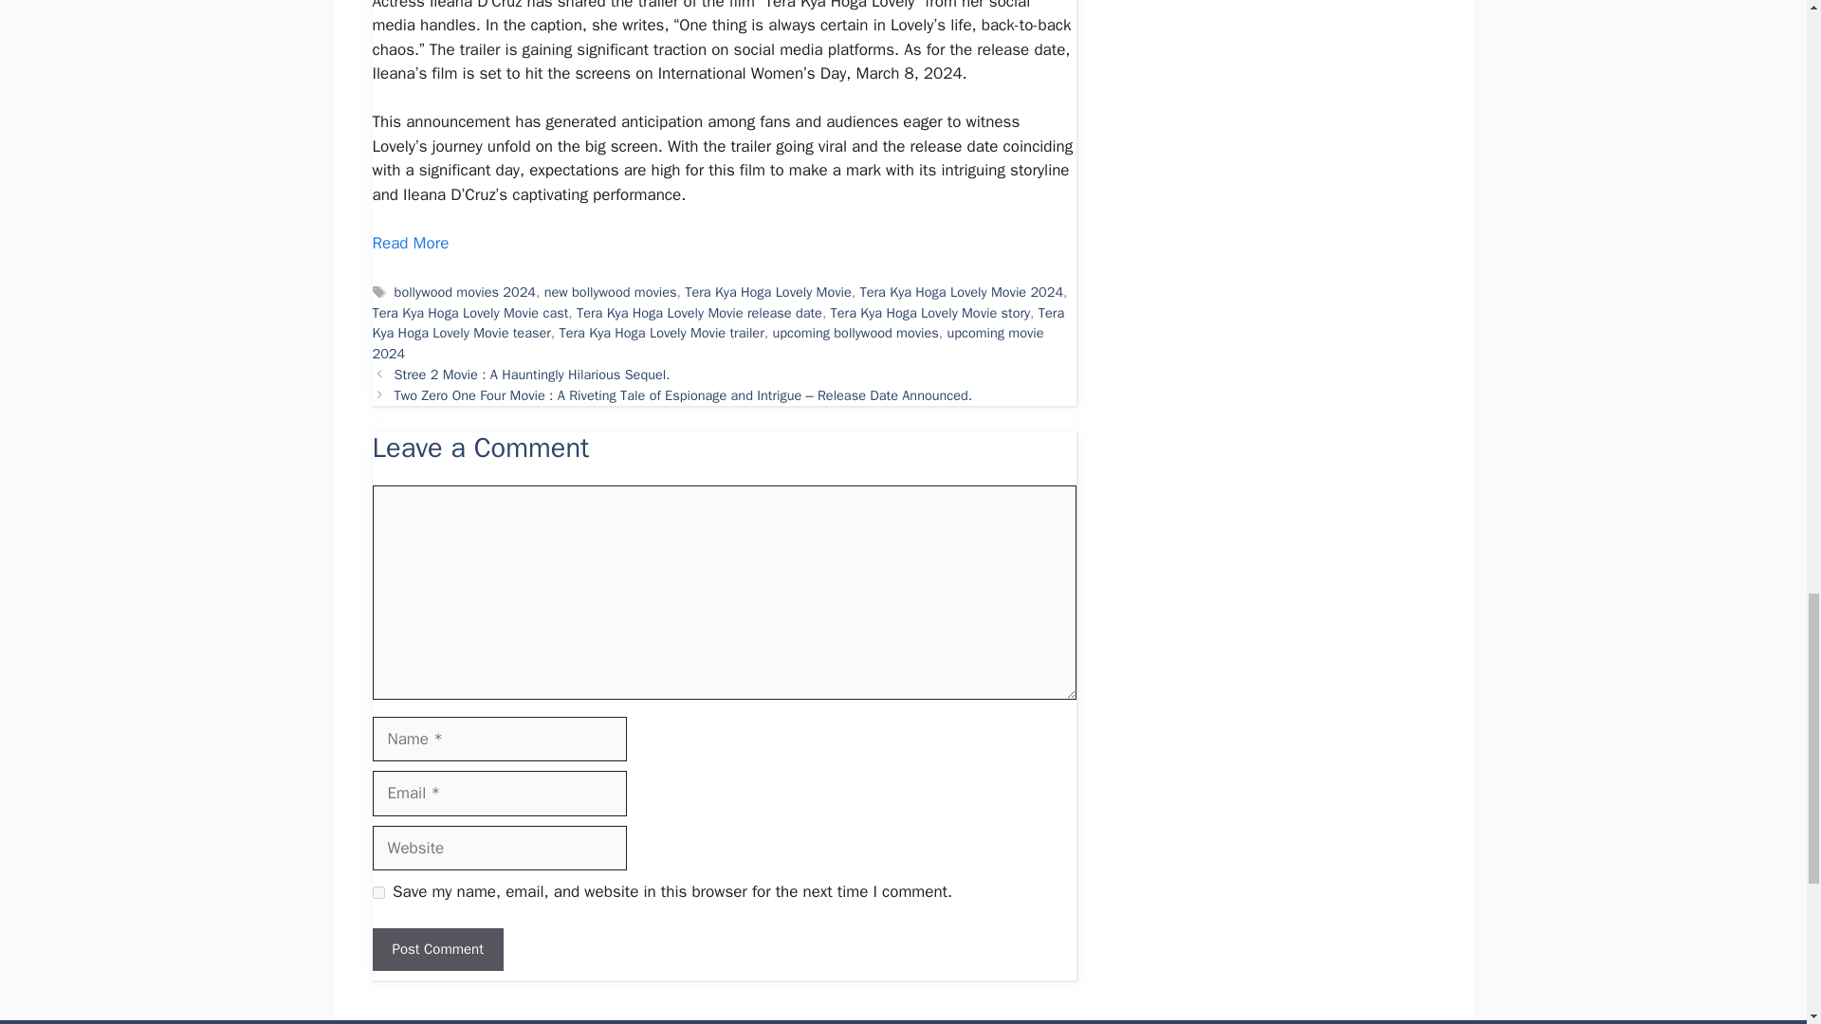 The image size is (1821, 1024). I want to click on new bollywood movies, so click(611, 292).